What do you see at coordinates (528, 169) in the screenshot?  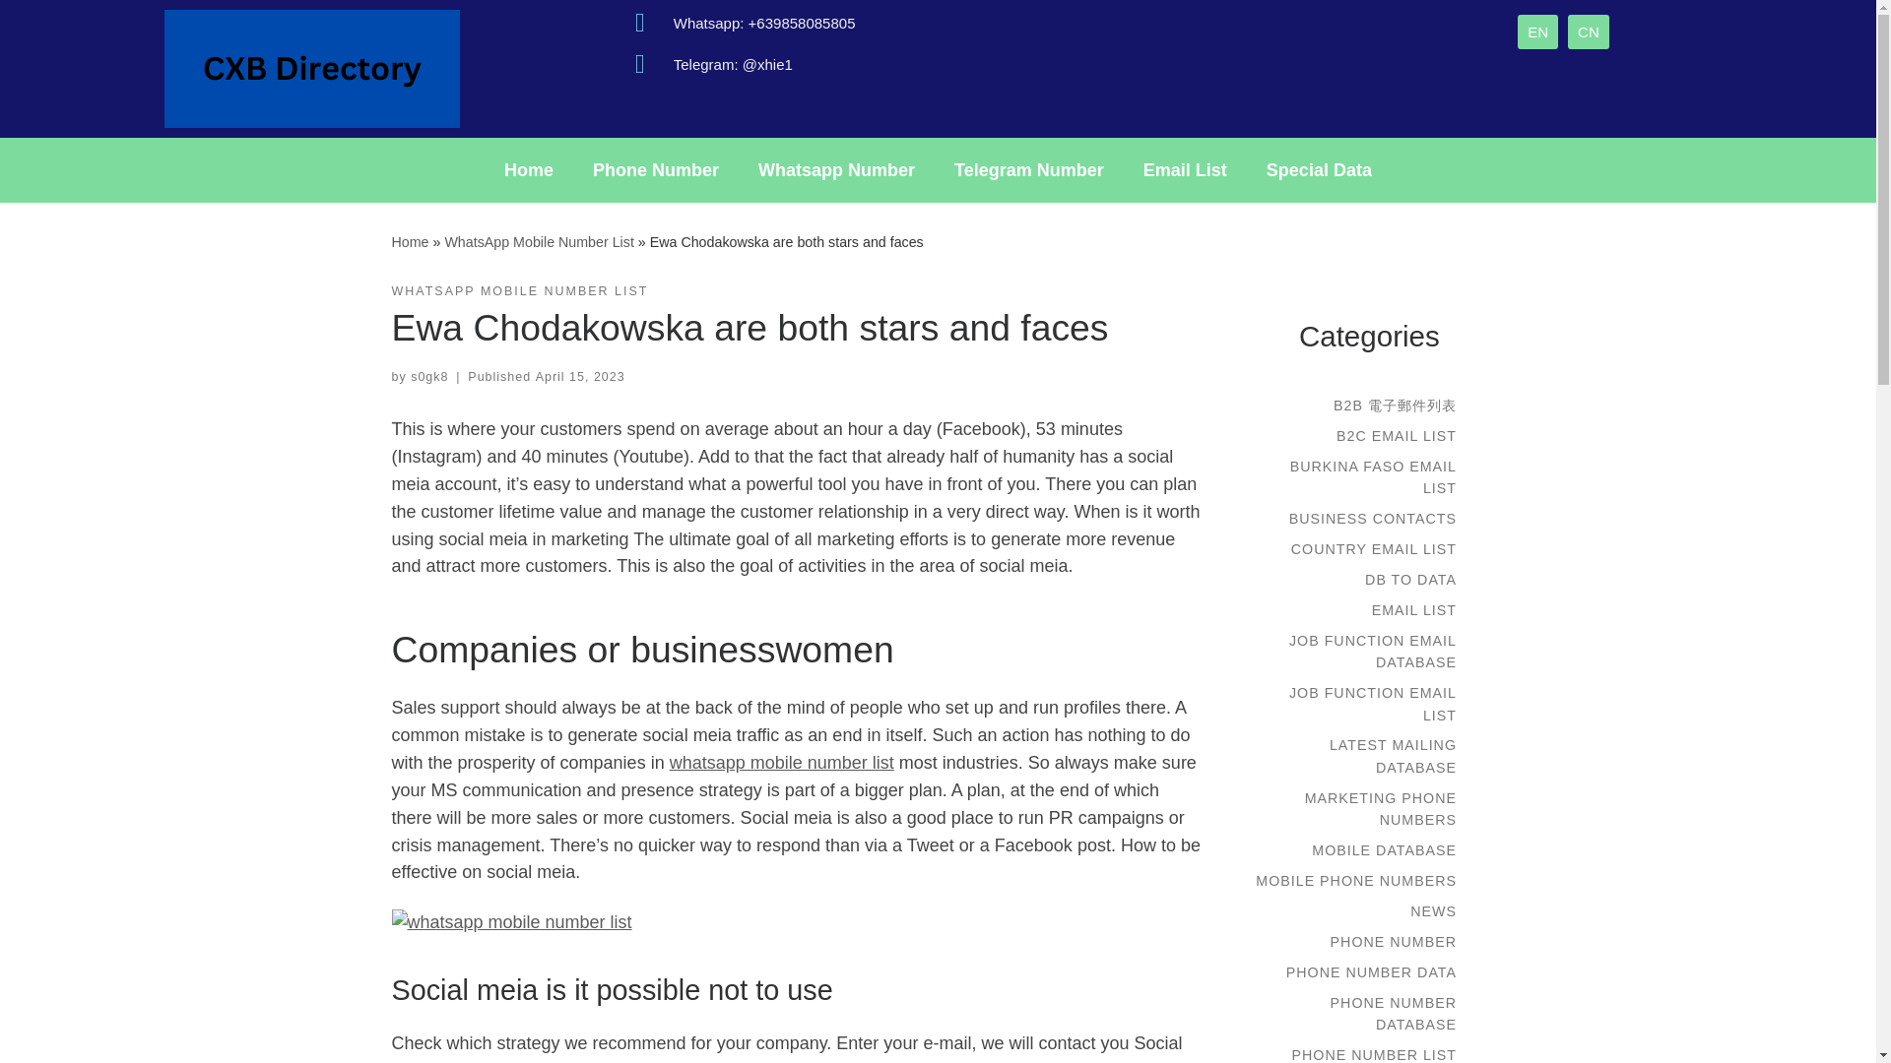 I see `Home` at bounding box center [528, 169].